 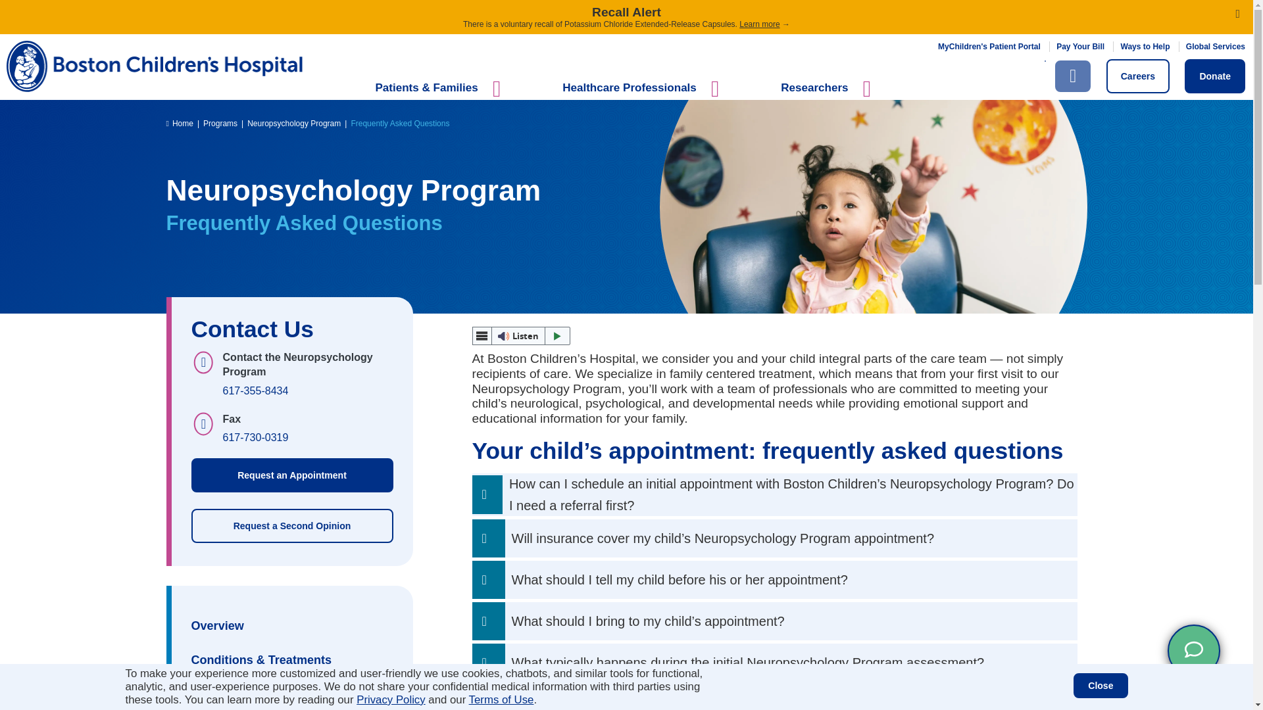 I want to click on Expand menu Researchers, so click(x=829, y=95).